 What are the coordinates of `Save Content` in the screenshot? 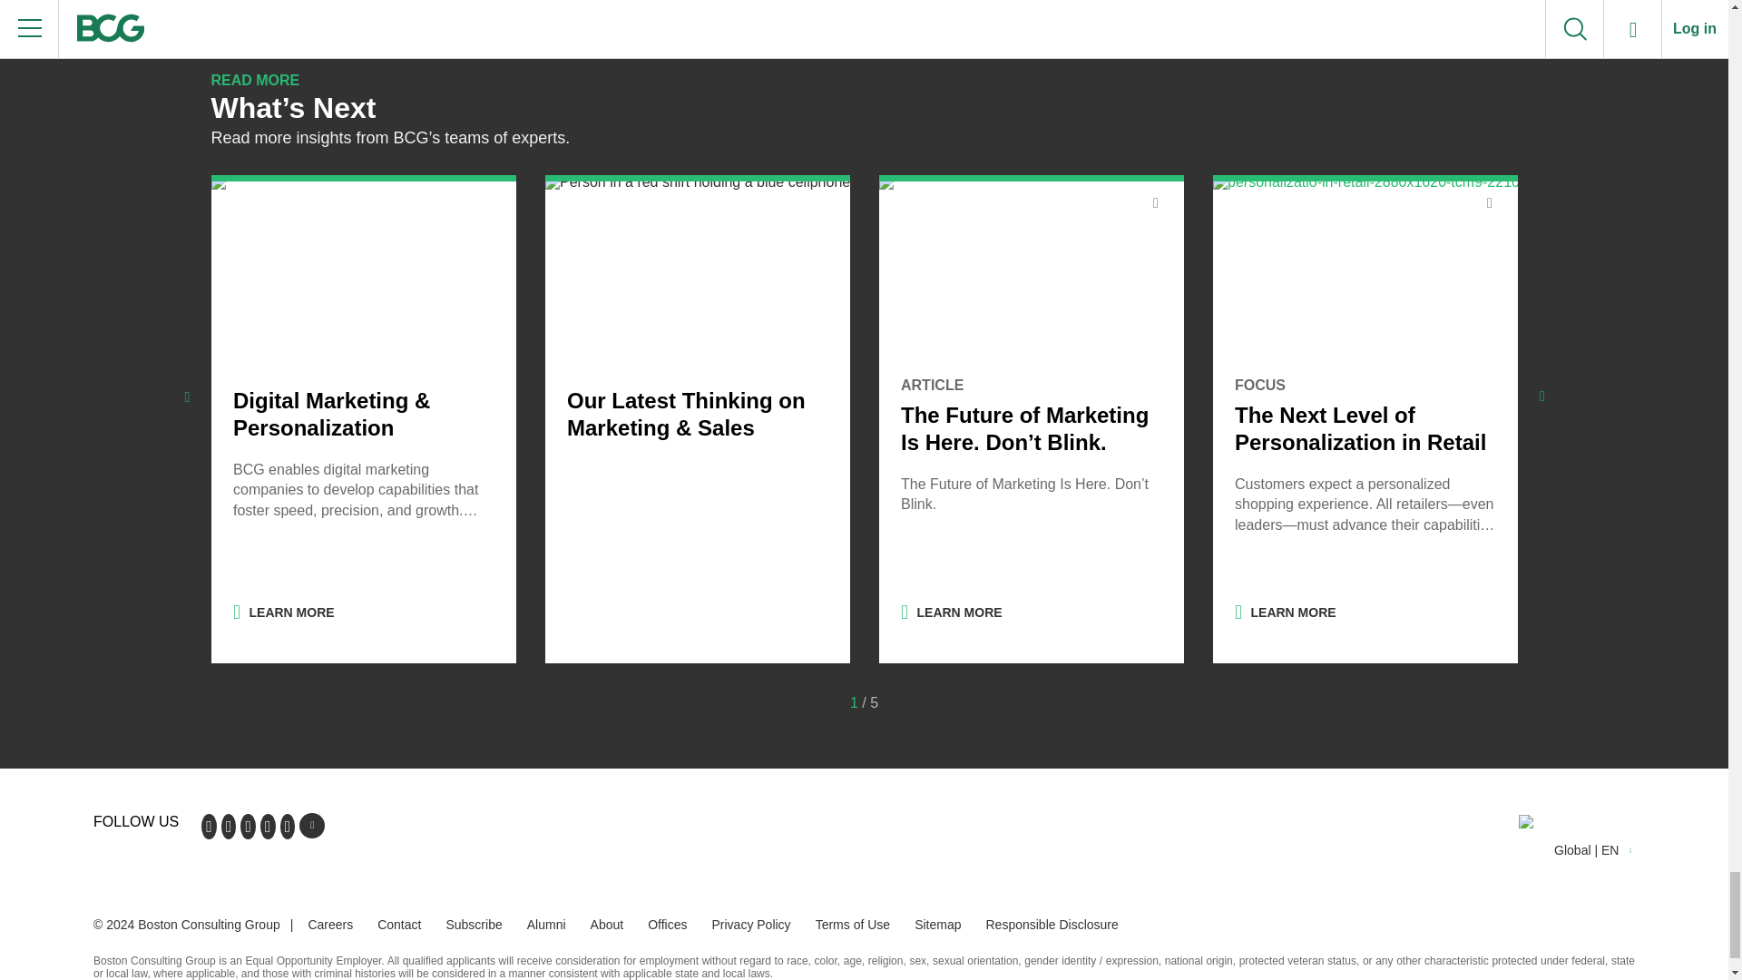 It's located at (1154, 203).